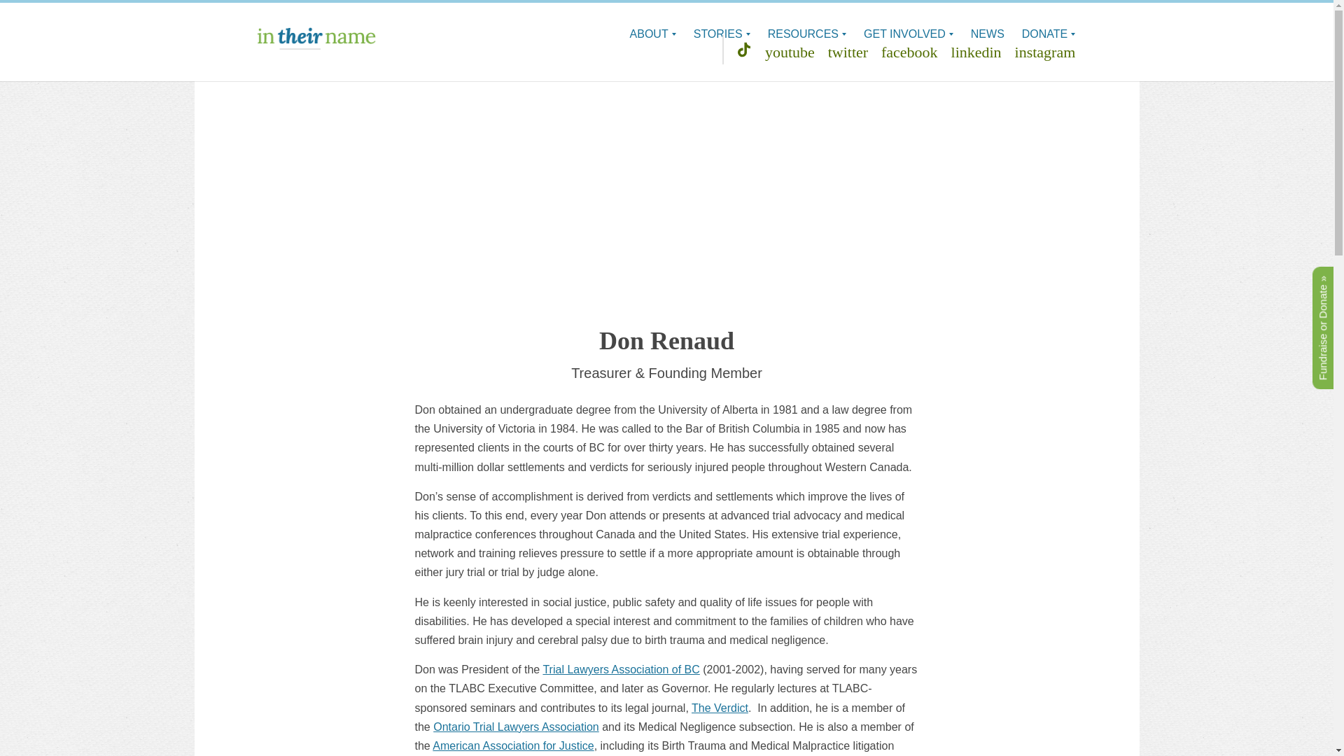  I want to click on RESOURCES, so click(806, 34).